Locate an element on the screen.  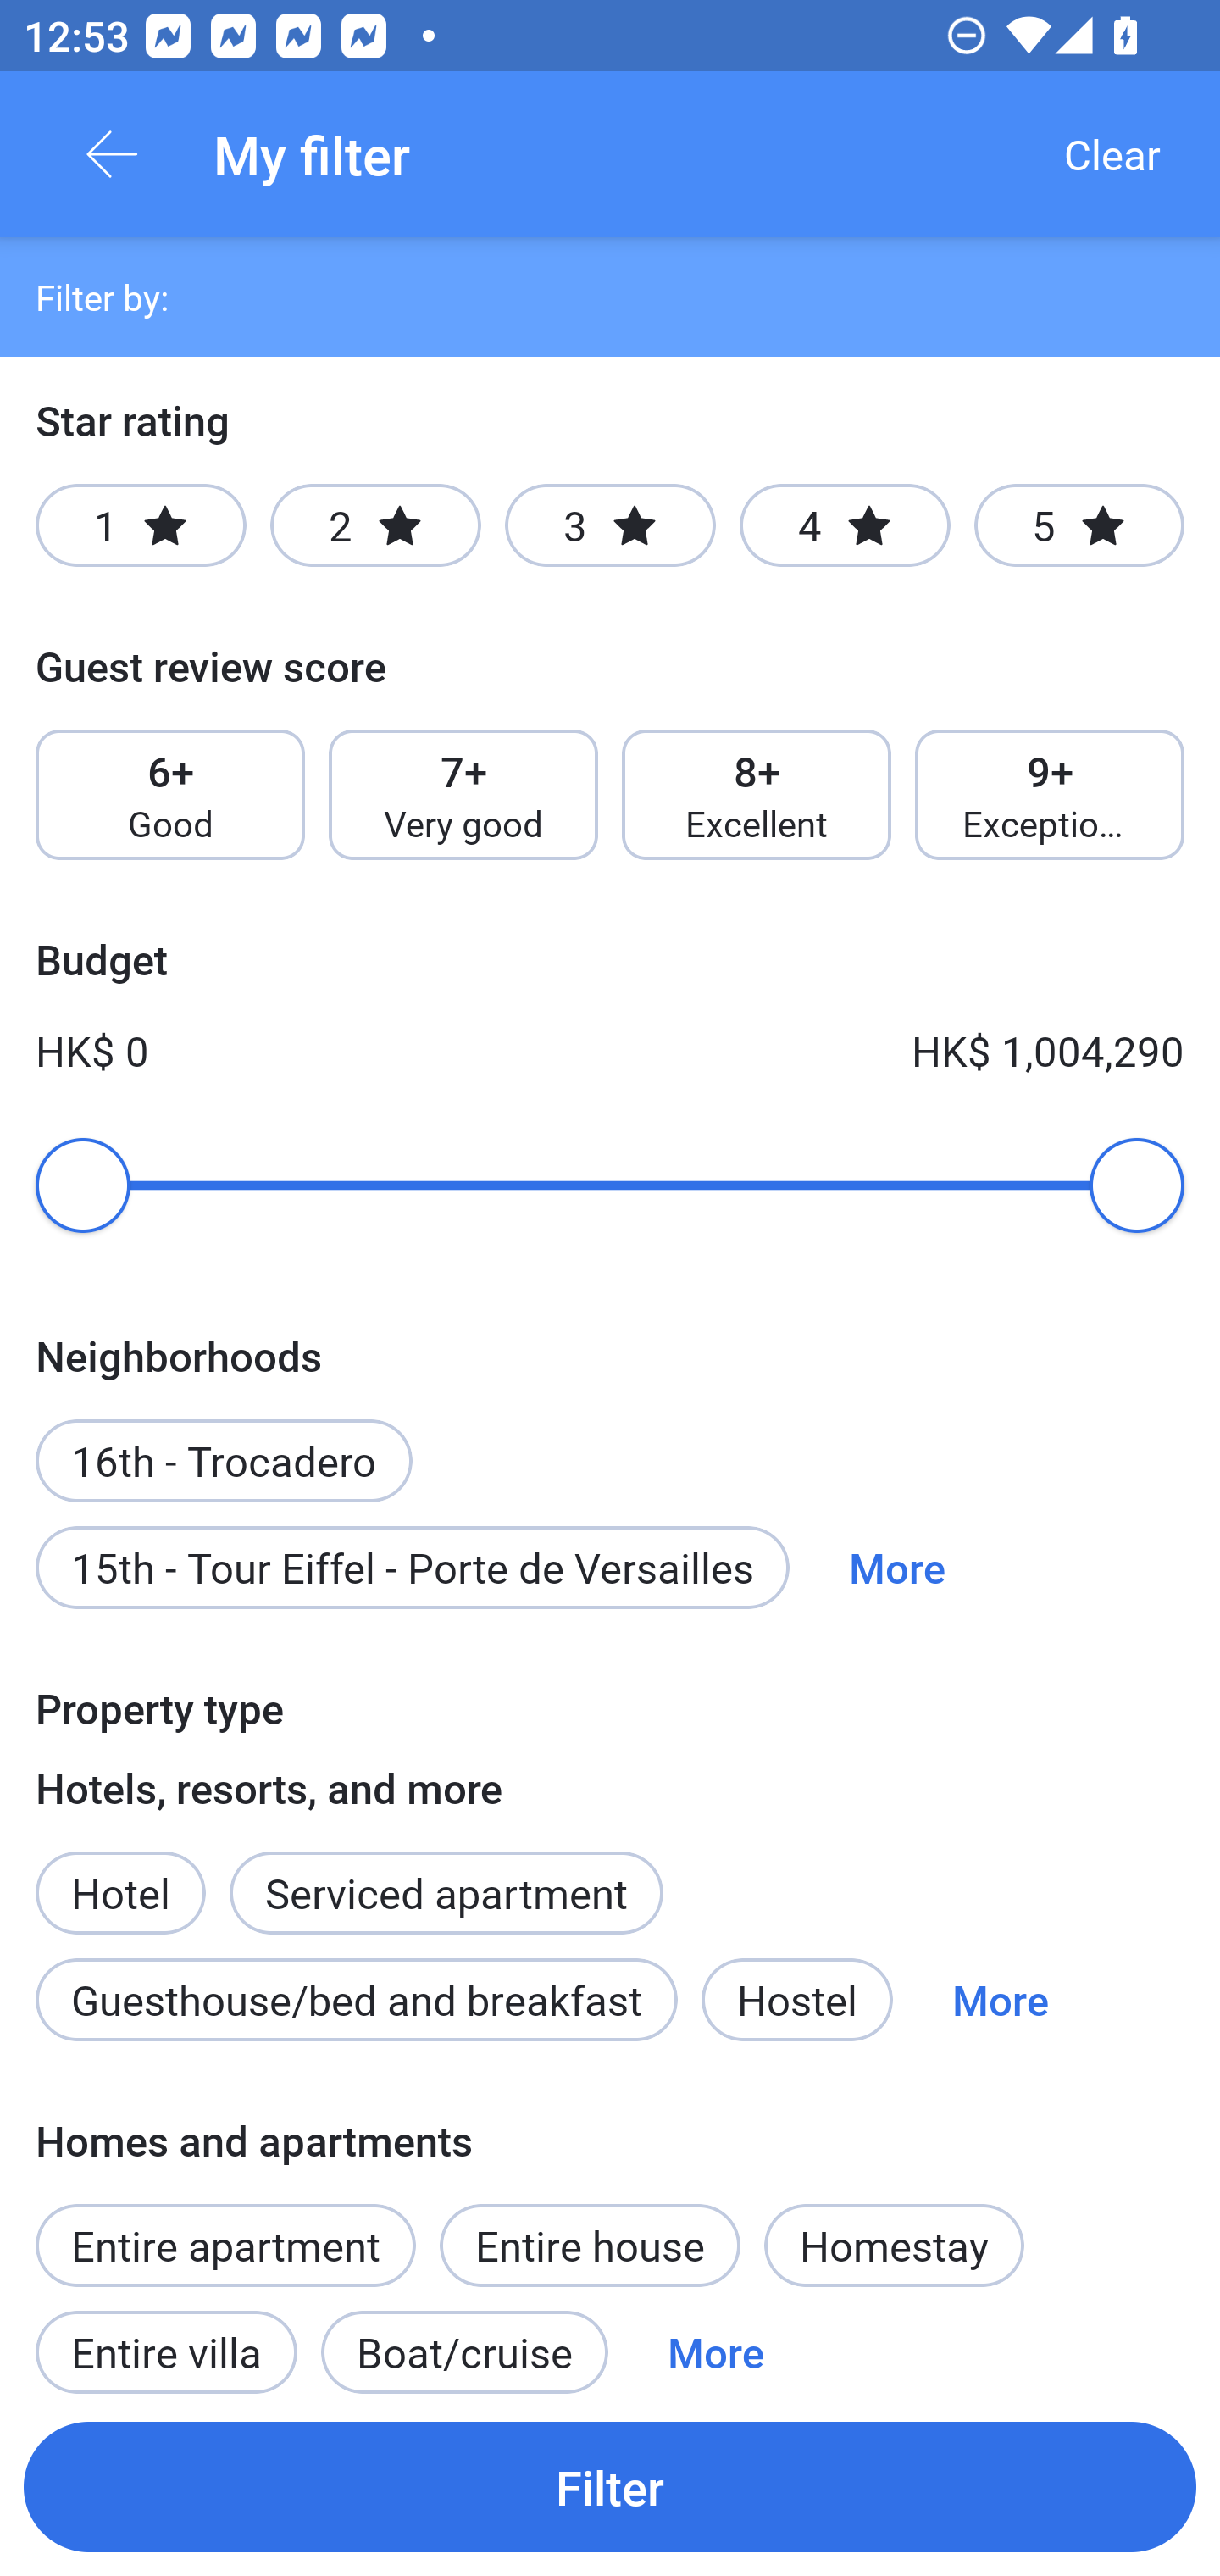
Entire house is located at coordinates (590, 2244).